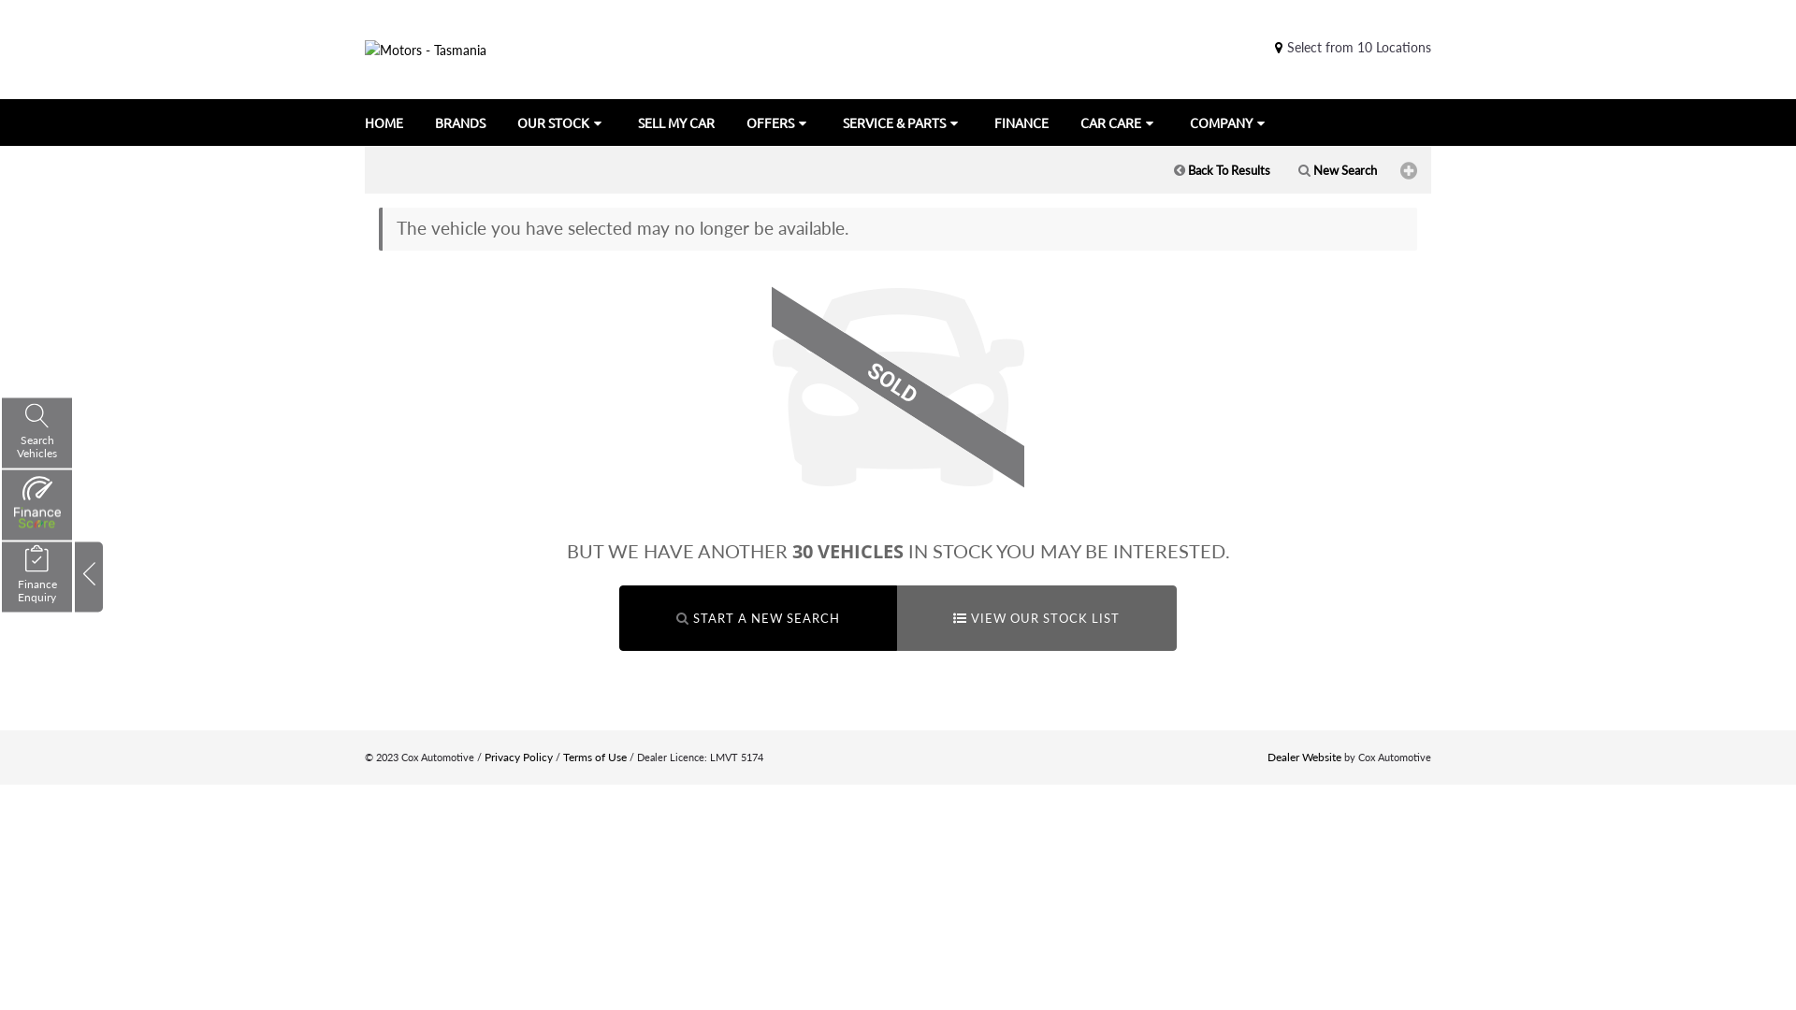 The image size is (1796, 1010). I want to click on Back To Results, so click(1222, 170).